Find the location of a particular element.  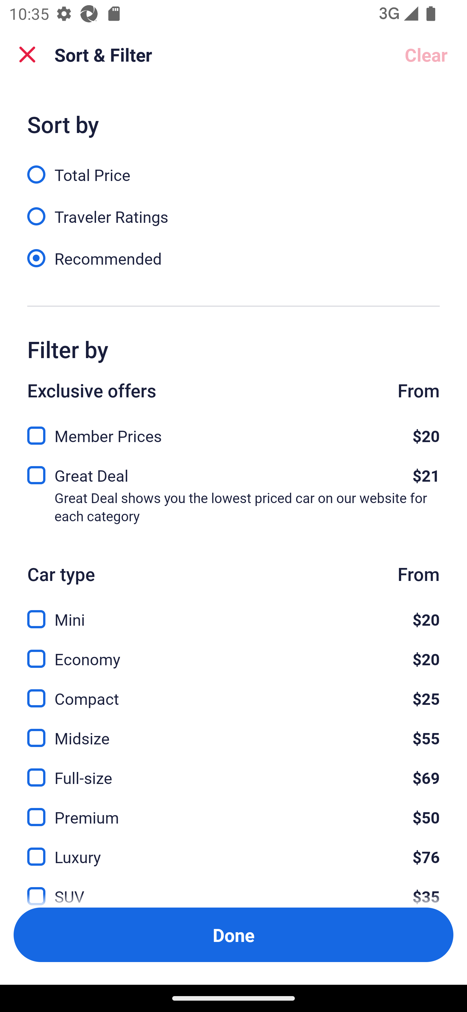

Luxury, $76 Luxury $76 is located at coordinates (233, 849).